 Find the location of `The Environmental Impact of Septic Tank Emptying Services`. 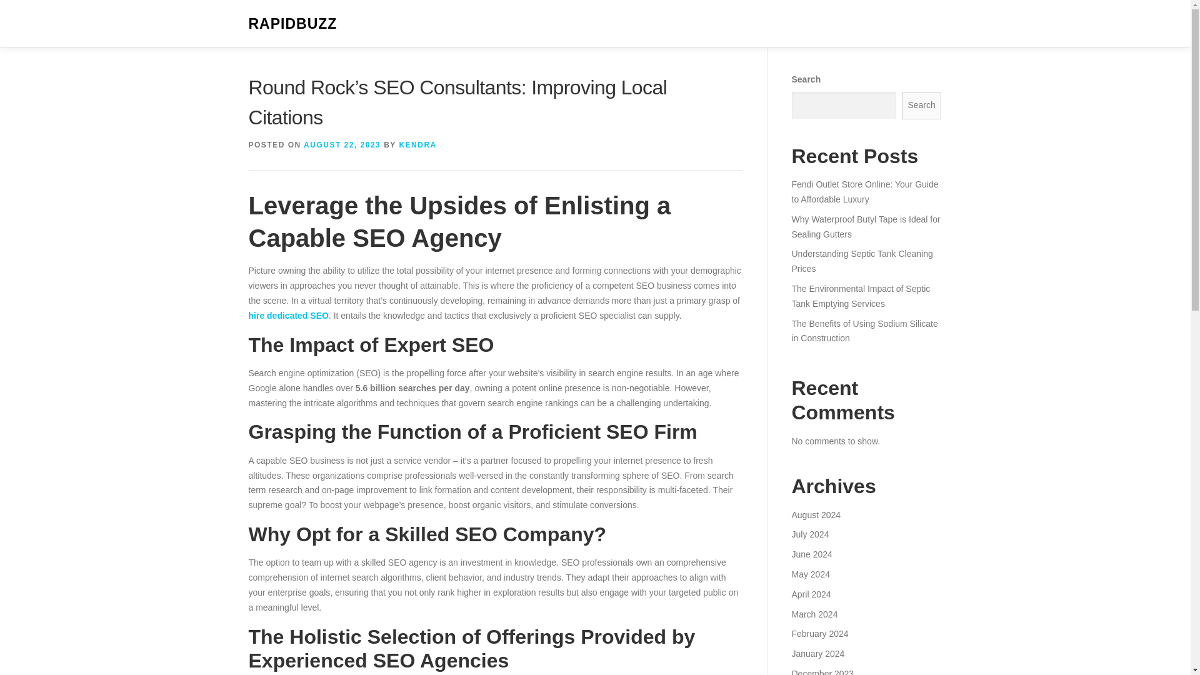

The Environmental Impact of Septic Tank Emptying Services is located at coordinates (860, 296).